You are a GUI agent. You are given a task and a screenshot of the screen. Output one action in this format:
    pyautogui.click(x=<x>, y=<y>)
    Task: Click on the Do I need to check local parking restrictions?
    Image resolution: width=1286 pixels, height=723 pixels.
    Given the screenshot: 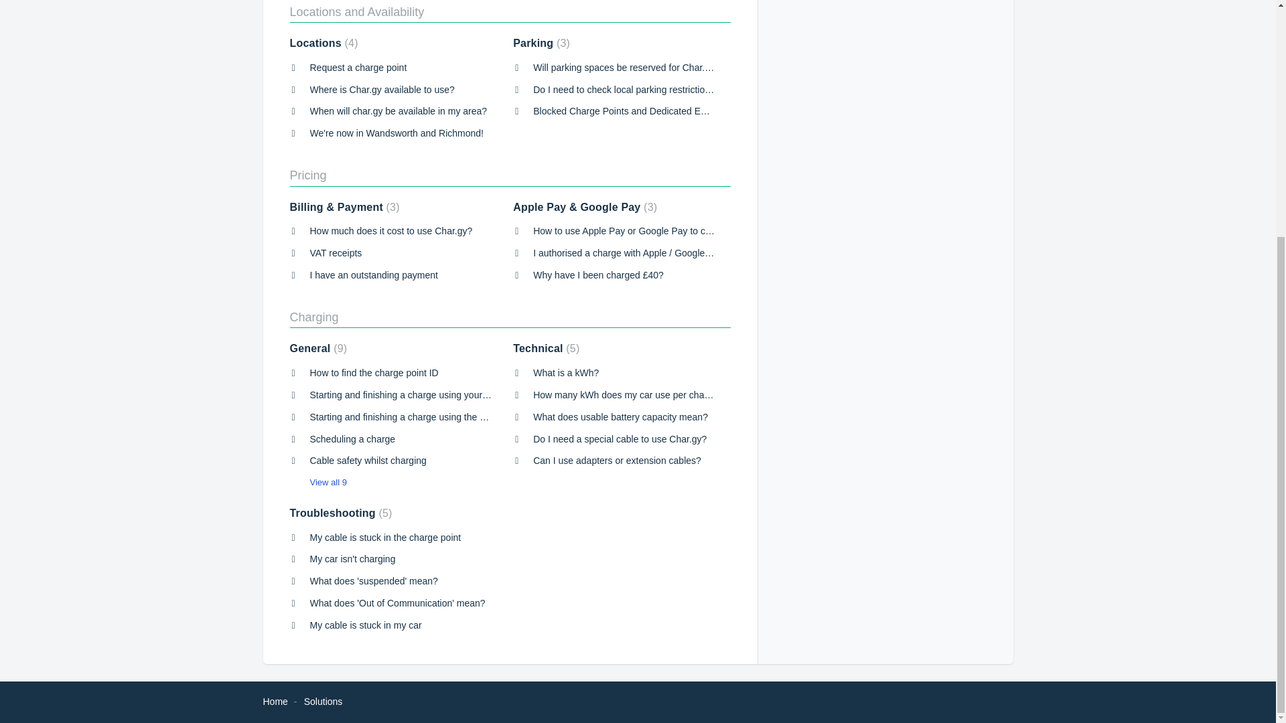 What is the action you would take?
    pyautogui.click(x=627, y=90)
    